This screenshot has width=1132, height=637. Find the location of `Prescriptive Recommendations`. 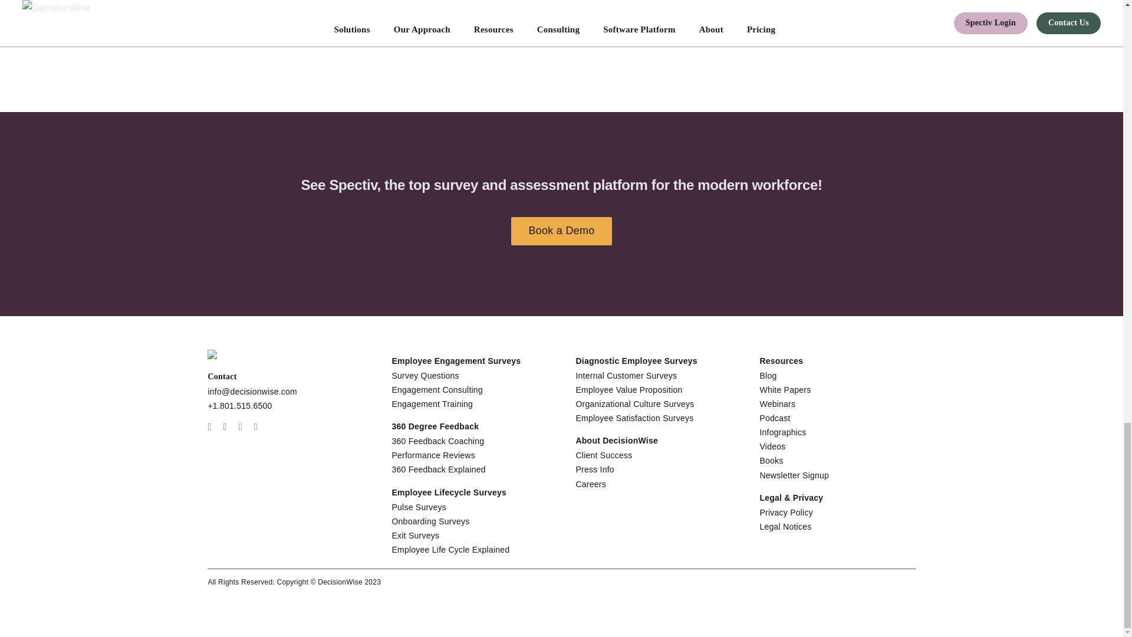

Prescriptive Recommendations is located at coordinates (745, 34).